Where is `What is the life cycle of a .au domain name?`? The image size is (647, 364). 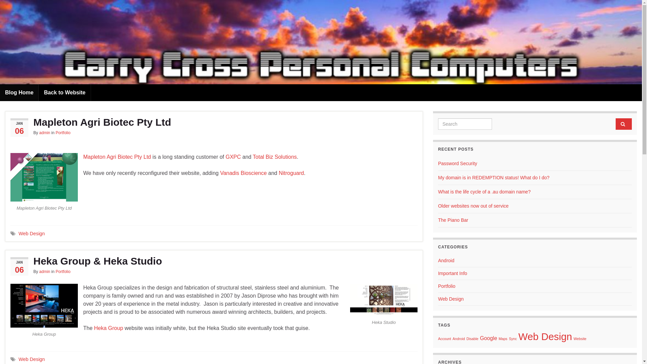 What is the life cycle of a .au domain name? is located at coordinates (485, 192).